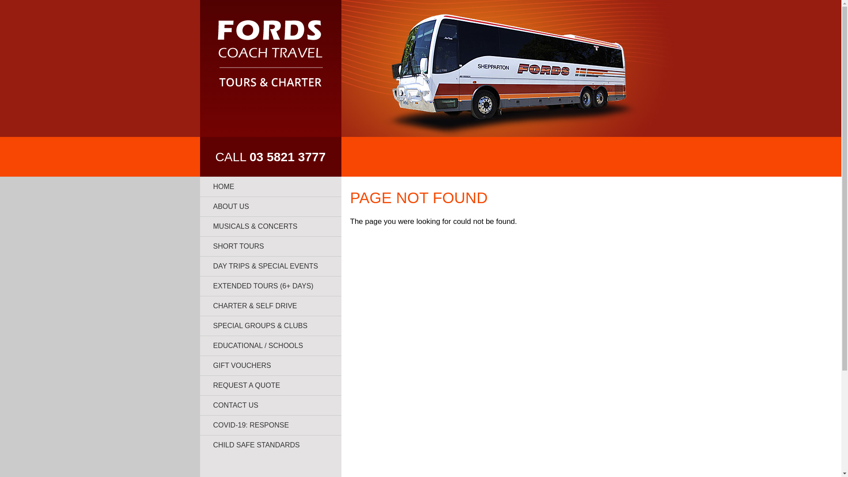  What do you see at coordinates (270, 405) in the screenshot?
I see `CONTACT US` at bounding box center [270, 405].